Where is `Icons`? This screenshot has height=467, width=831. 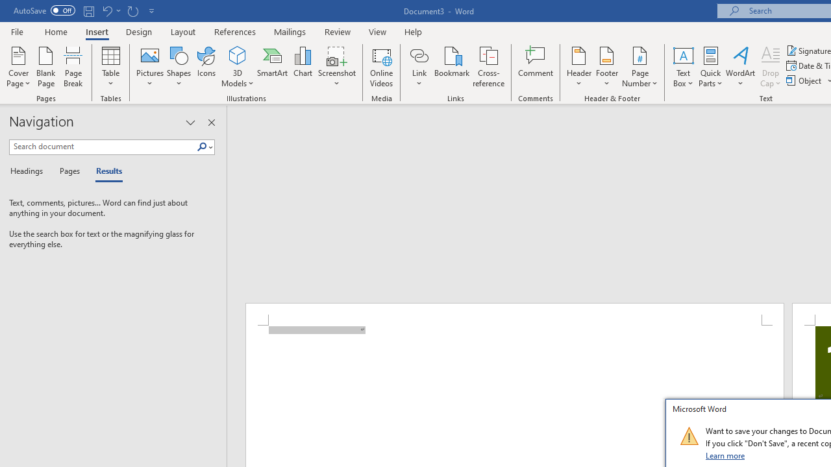
Icons is located at coordinates (206, 66).